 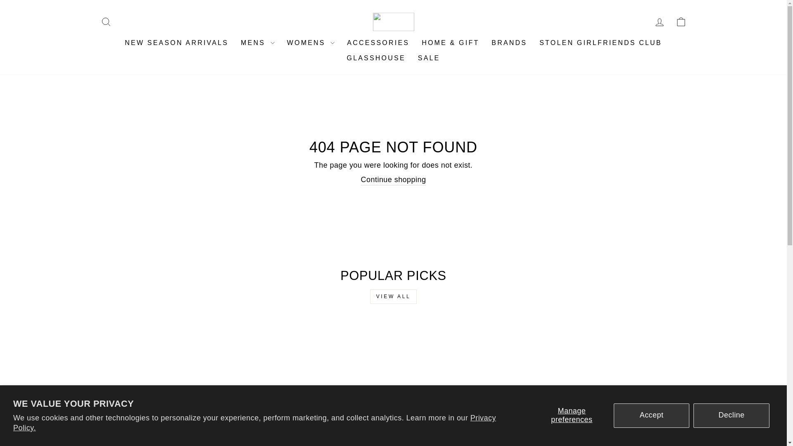 What do you see at coordinates (731, 415) in the screenshot?
I see `Decline` at bounding box center [731, 415].